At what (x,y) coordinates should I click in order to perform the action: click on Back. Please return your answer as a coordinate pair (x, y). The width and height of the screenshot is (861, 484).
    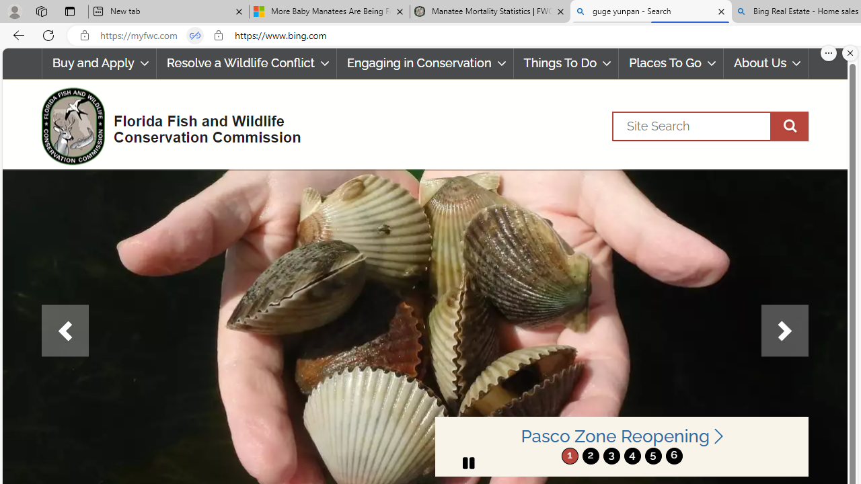
    Looking at the image, I should click on (16, 35).